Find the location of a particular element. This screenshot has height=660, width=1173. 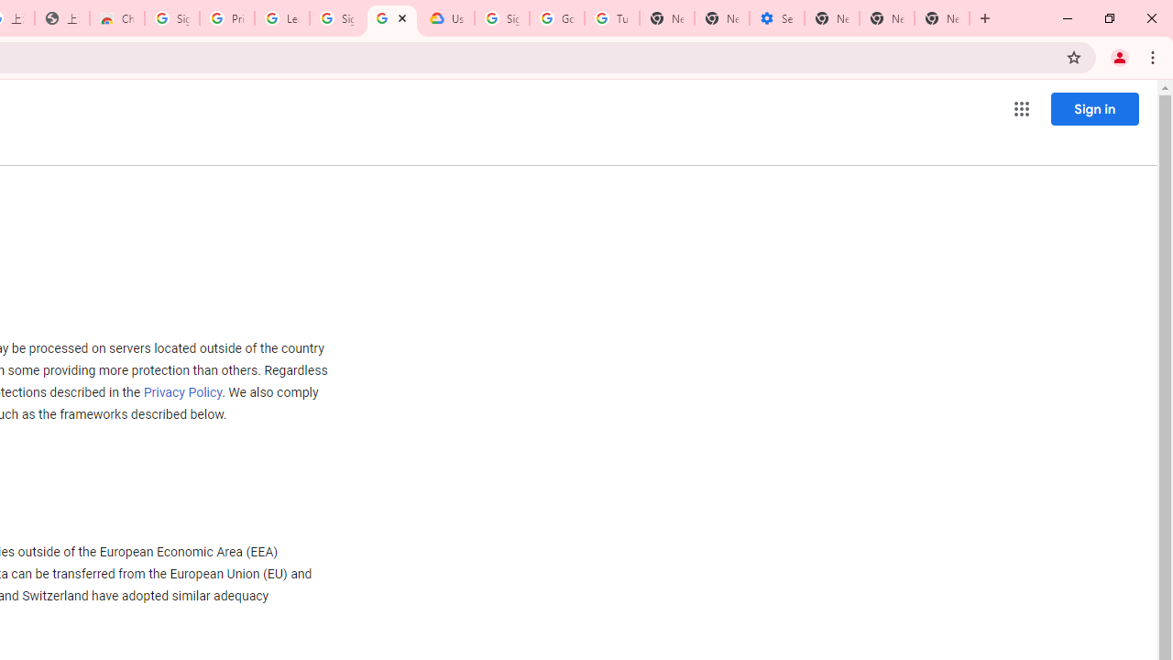

Sign in - Google Accounts is located at coordinates (171, 18).